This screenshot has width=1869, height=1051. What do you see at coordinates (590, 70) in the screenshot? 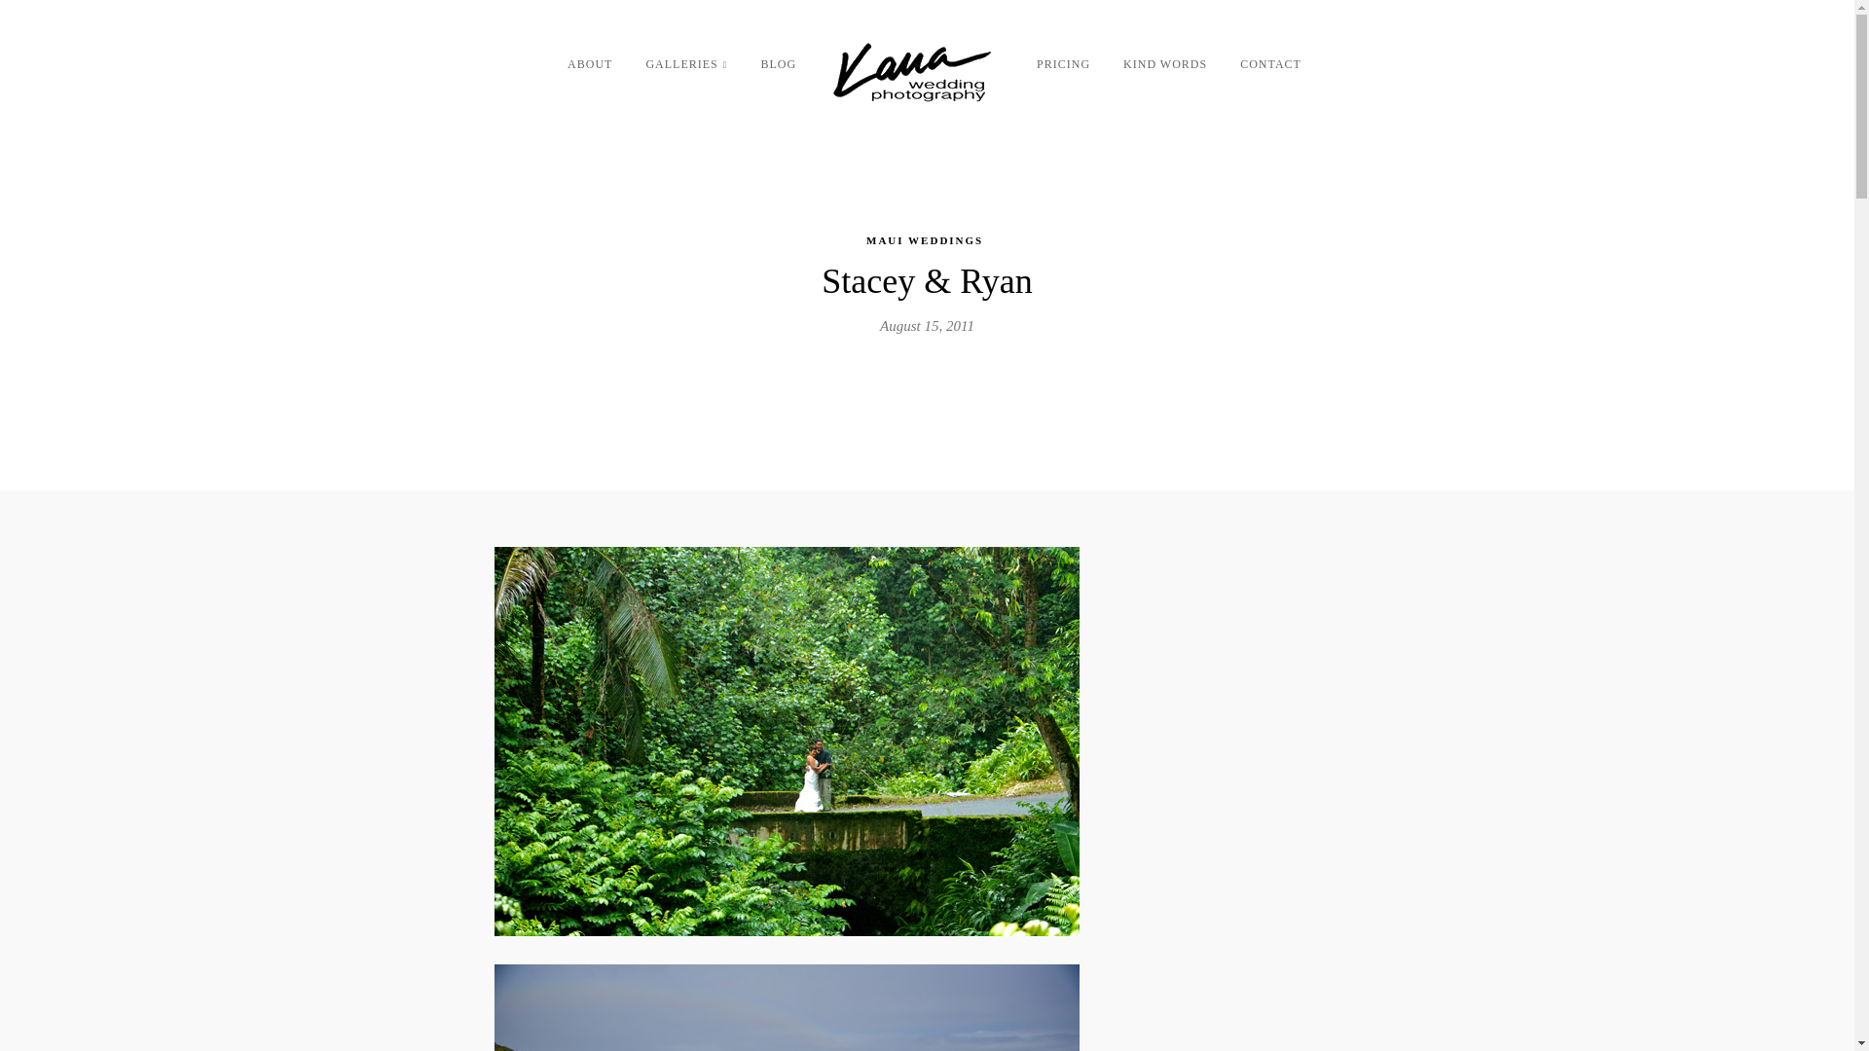
I see `ABOUT` at bounding box center [590, 70].